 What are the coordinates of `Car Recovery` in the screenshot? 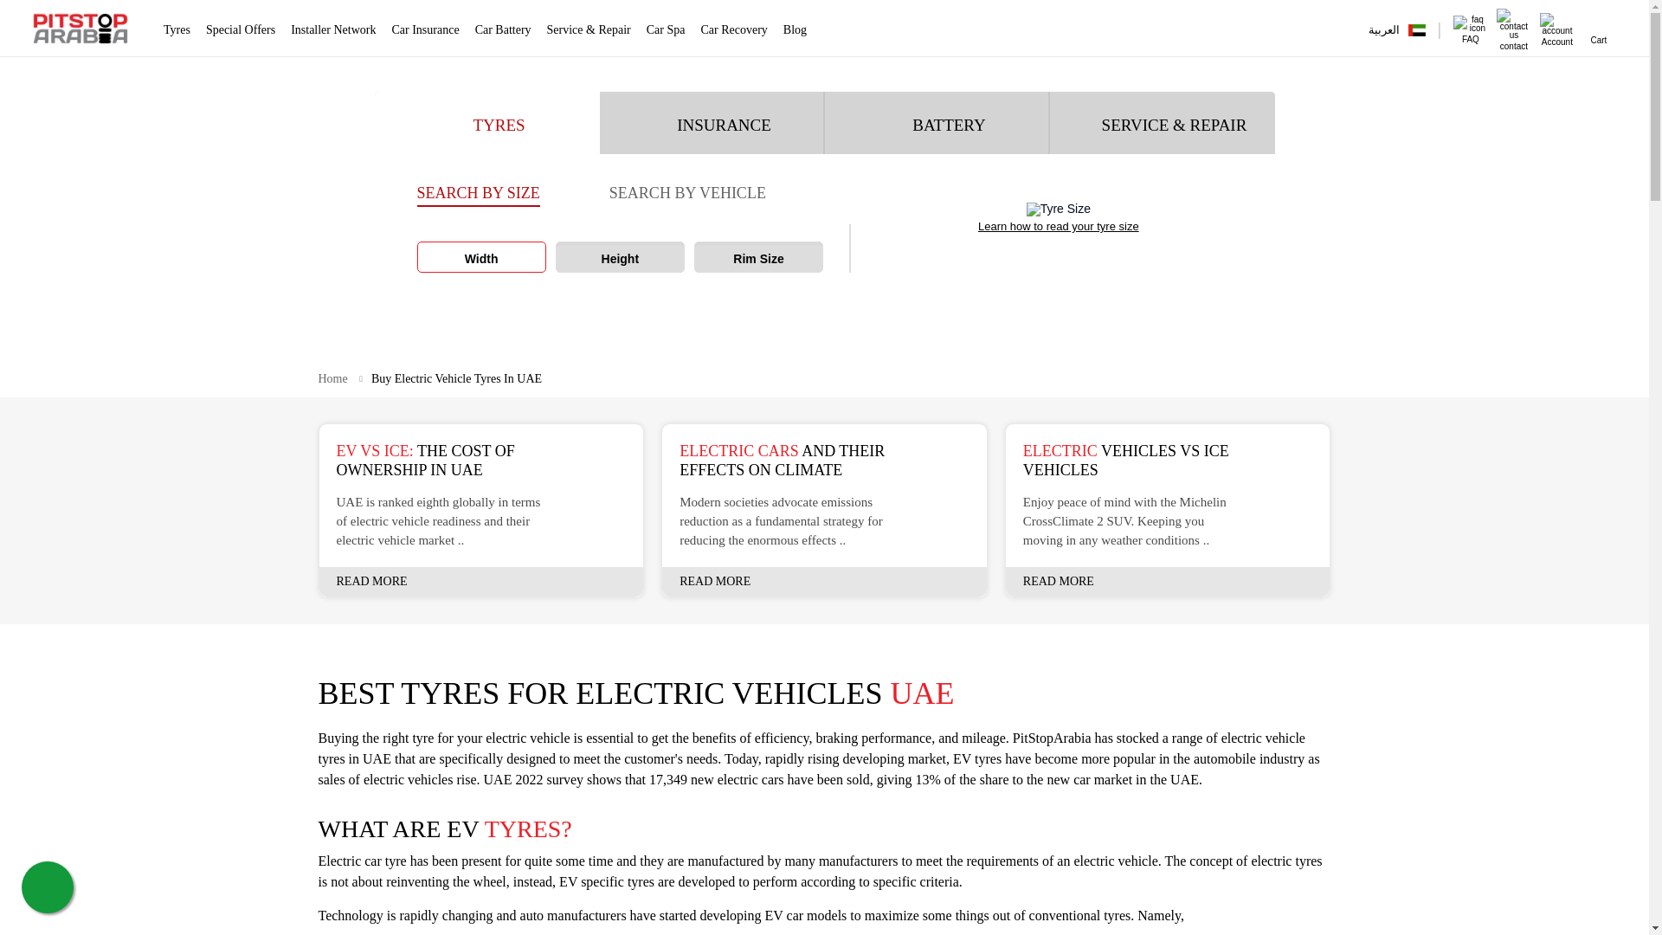 It's located at (734, 29).